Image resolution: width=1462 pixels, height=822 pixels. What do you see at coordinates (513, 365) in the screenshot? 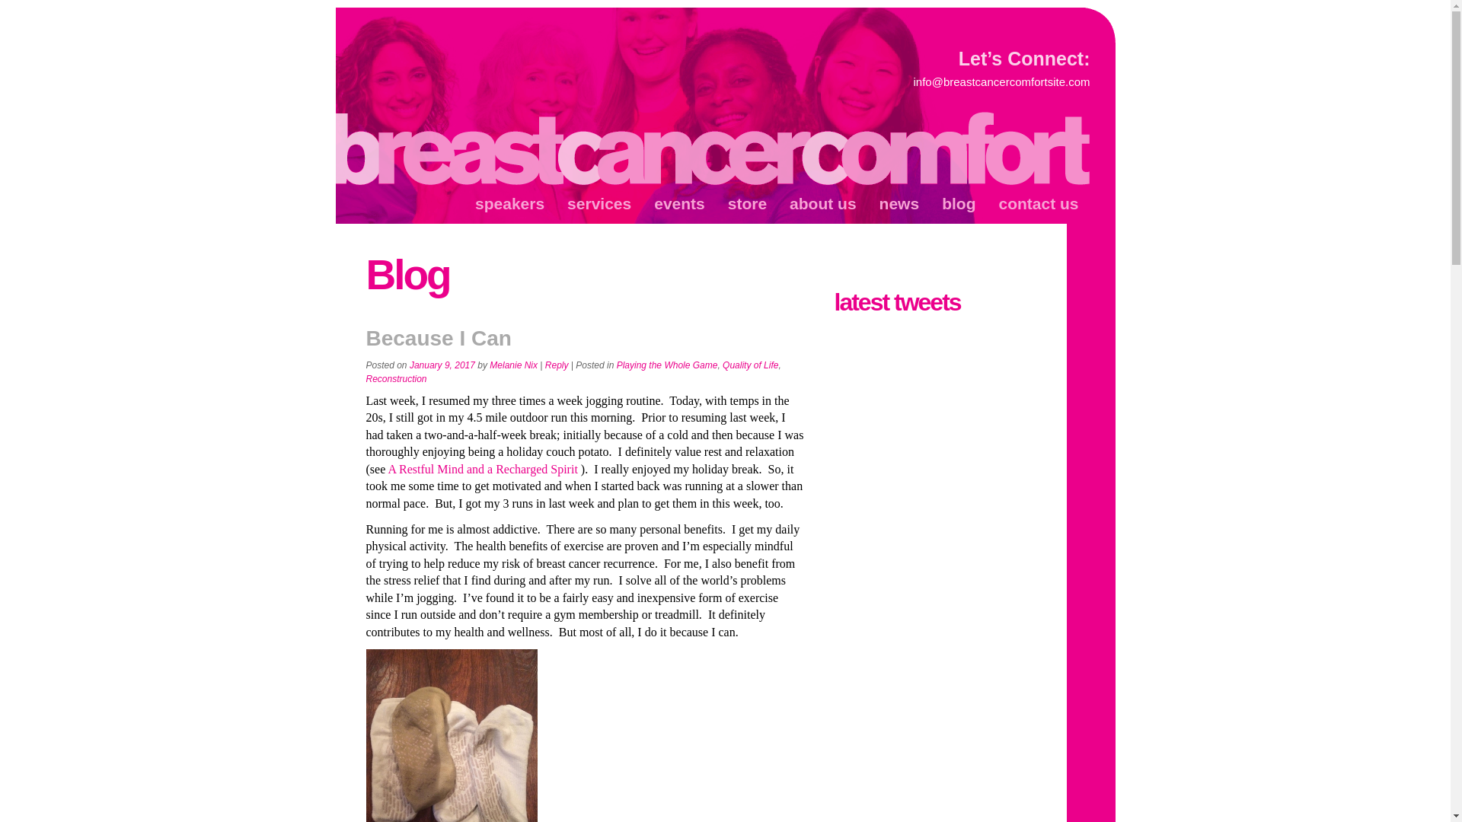
I see `Melanie Nix` at bounding box center [513, 365].